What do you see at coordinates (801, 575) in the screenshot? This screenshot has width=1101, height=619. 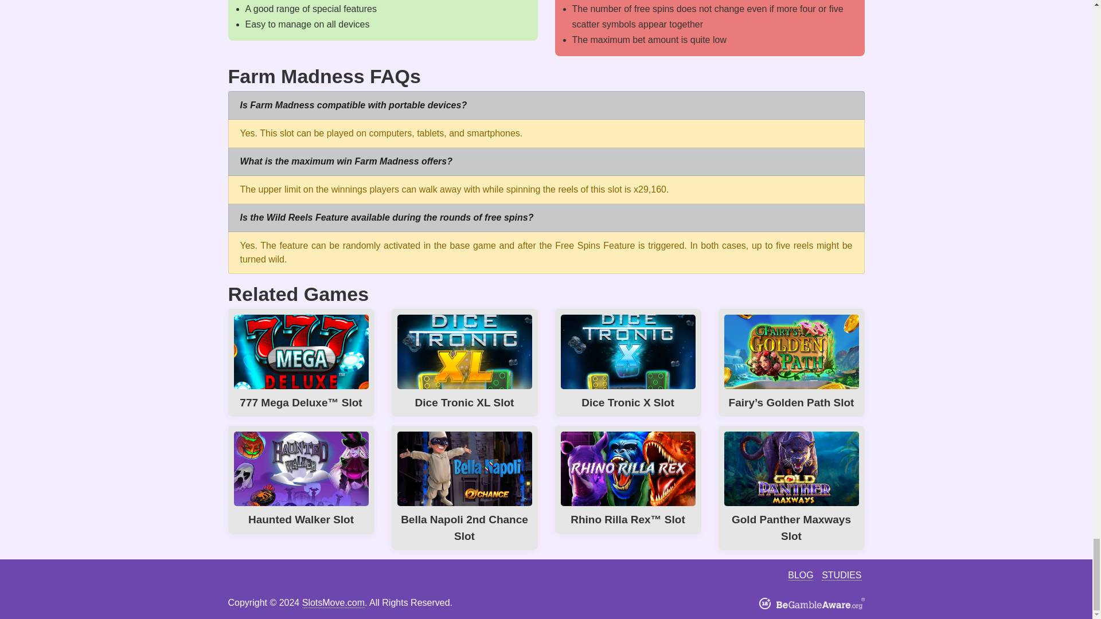 I see `BLOG` at bounding box center [801, 575].